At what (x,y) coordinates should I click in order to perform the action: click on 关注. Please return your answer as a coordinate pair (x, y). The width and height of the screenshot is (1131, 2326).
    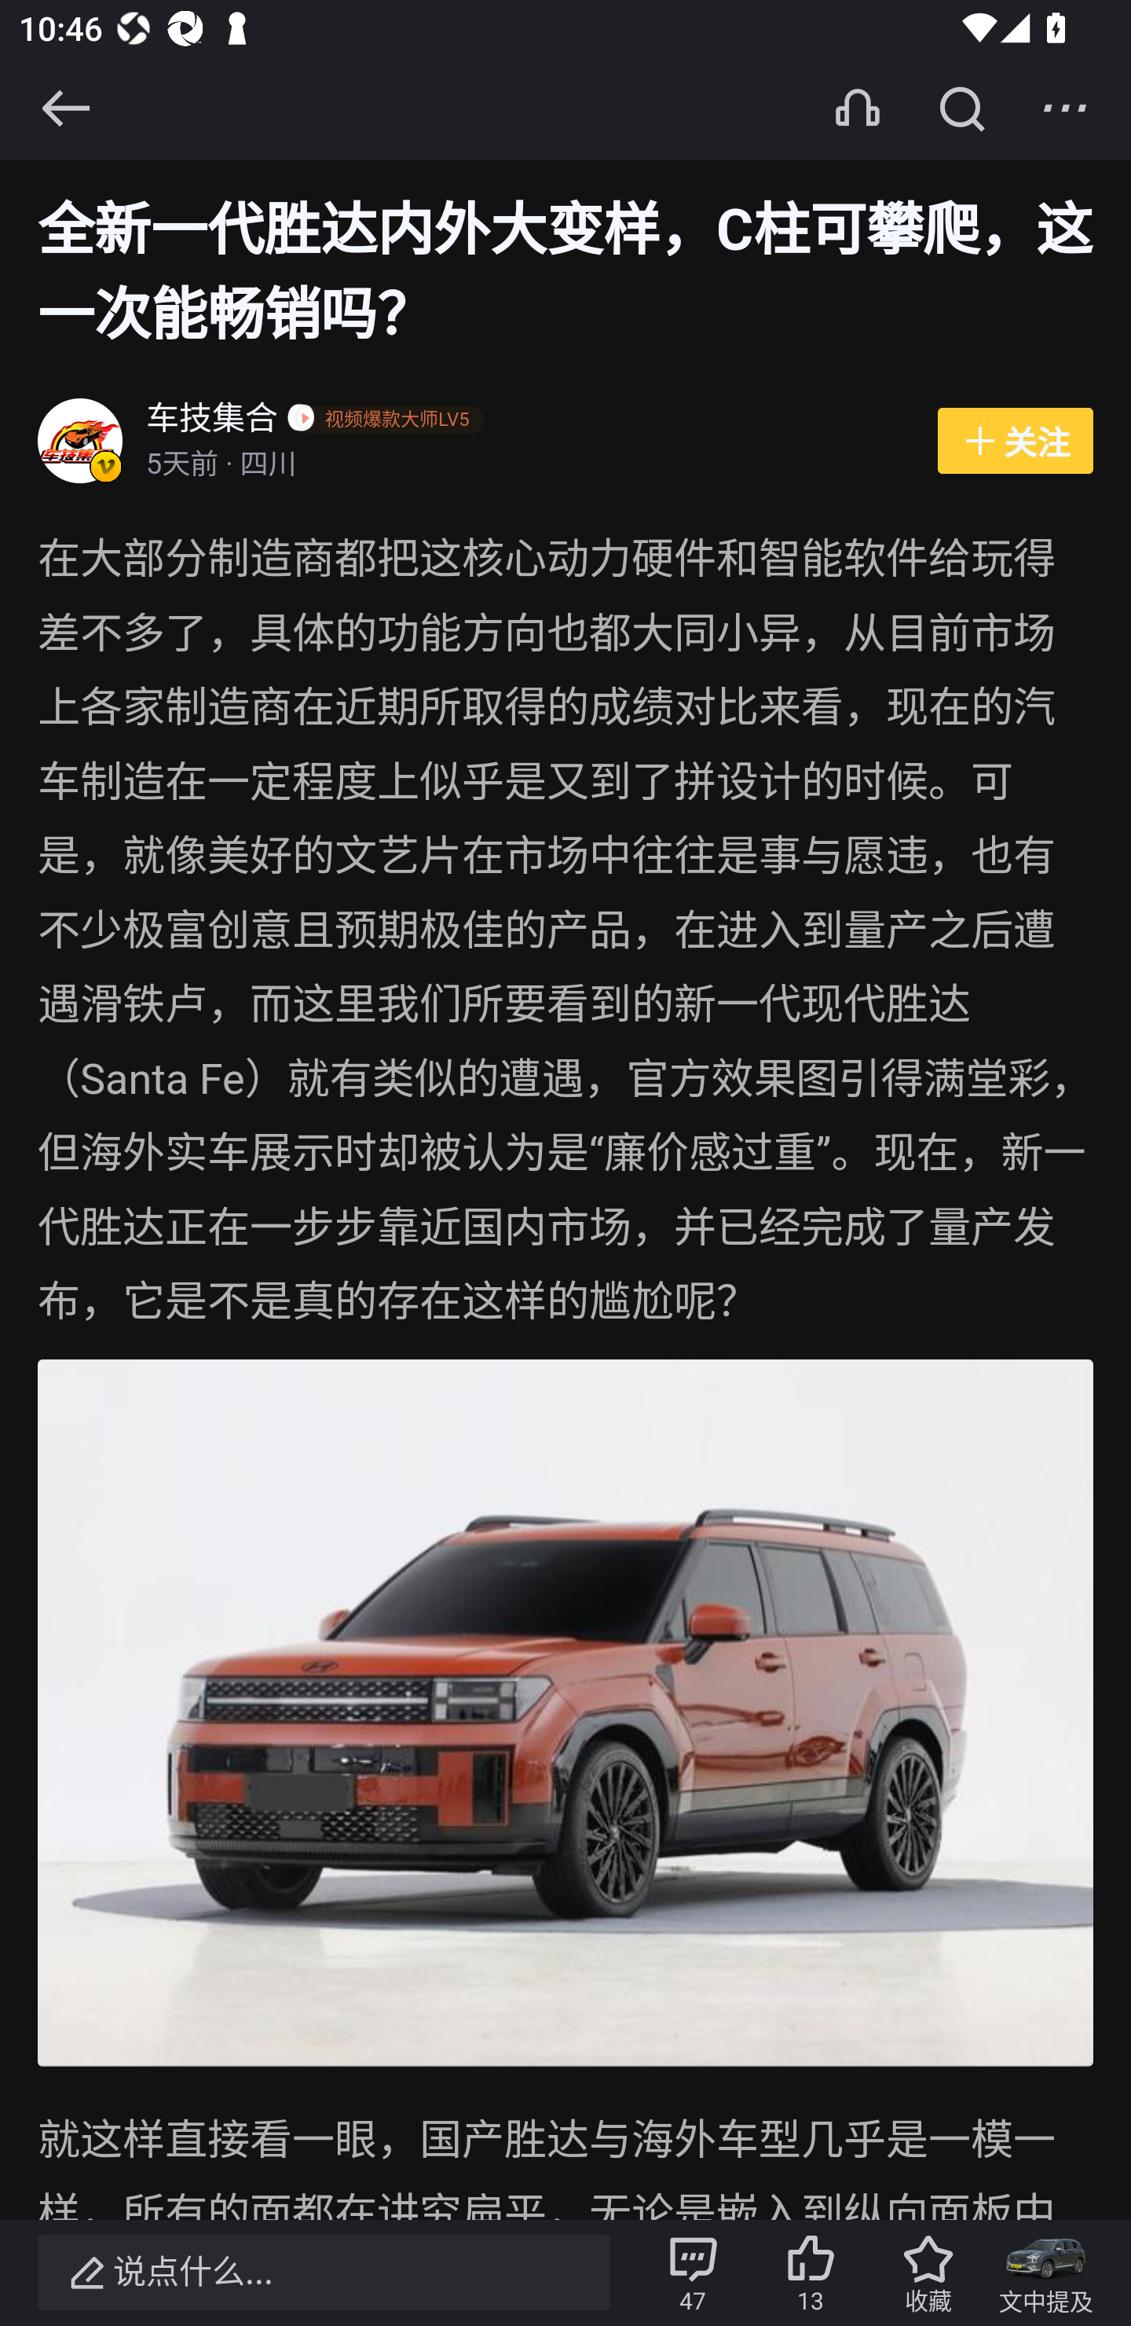
    Looking at the image, I should click on (1015, 442).